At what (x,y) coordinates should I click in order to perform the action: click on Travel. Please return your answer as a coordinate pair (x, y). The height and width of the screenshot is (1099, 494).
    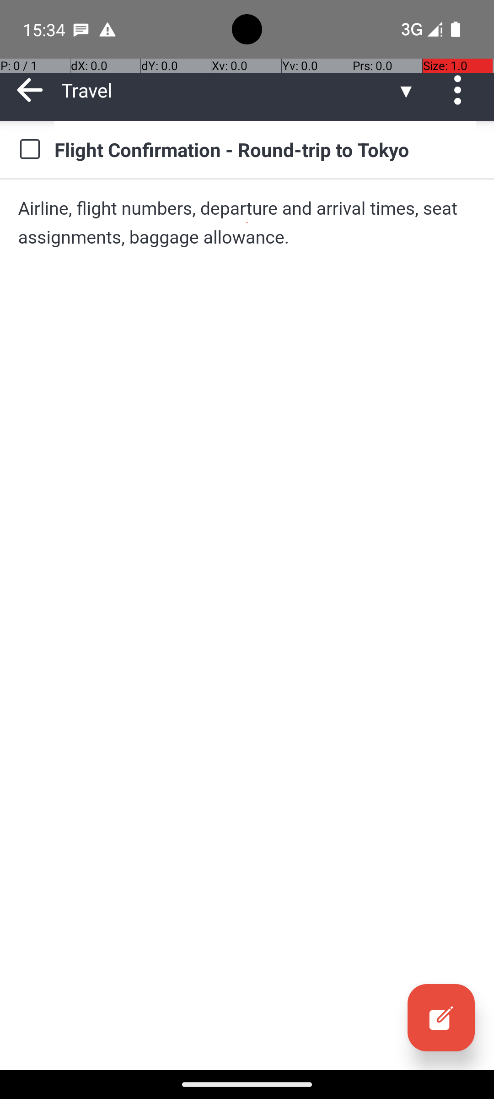
    Looking at the image, I should click on (229, 90).